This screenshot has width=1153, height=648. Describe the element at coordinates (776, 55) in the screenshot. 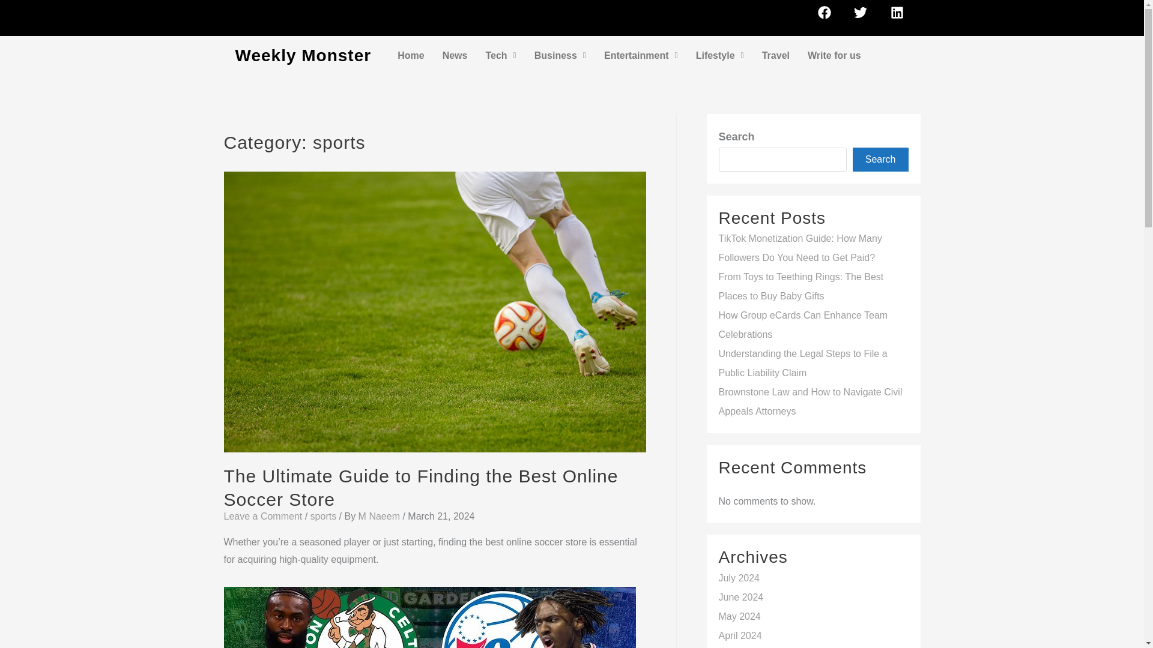

I see `Travel` at that location.